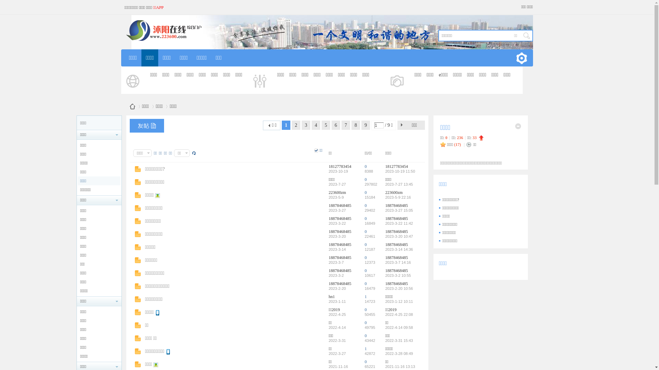  What do you see at coordinates (338, 193) in the screenshot?
I see `223600zm` at bounding box center [338, 193].